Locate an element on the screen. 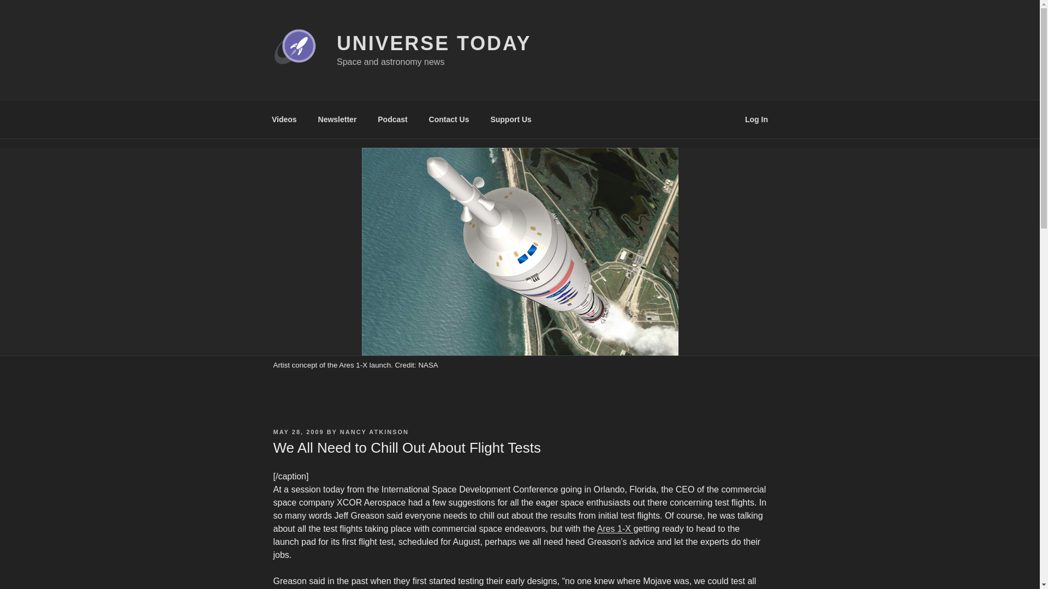  Log In is located at coordinates (757, 119).